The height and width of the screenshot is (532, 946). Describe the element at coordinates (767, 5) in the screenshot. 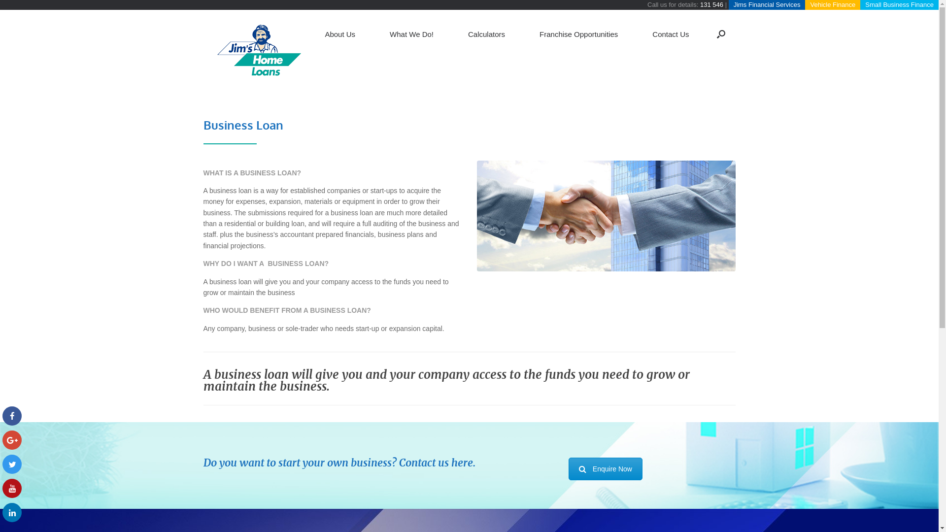

I see `Jims Financial Services` at that location.